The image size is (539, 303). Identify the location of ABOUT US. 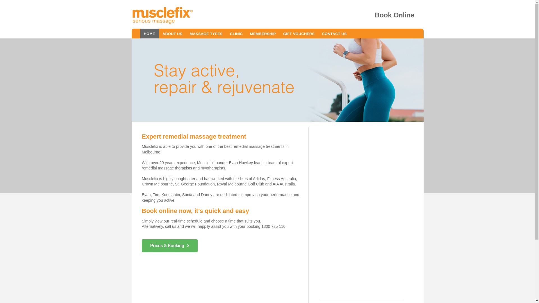
(172, 34).